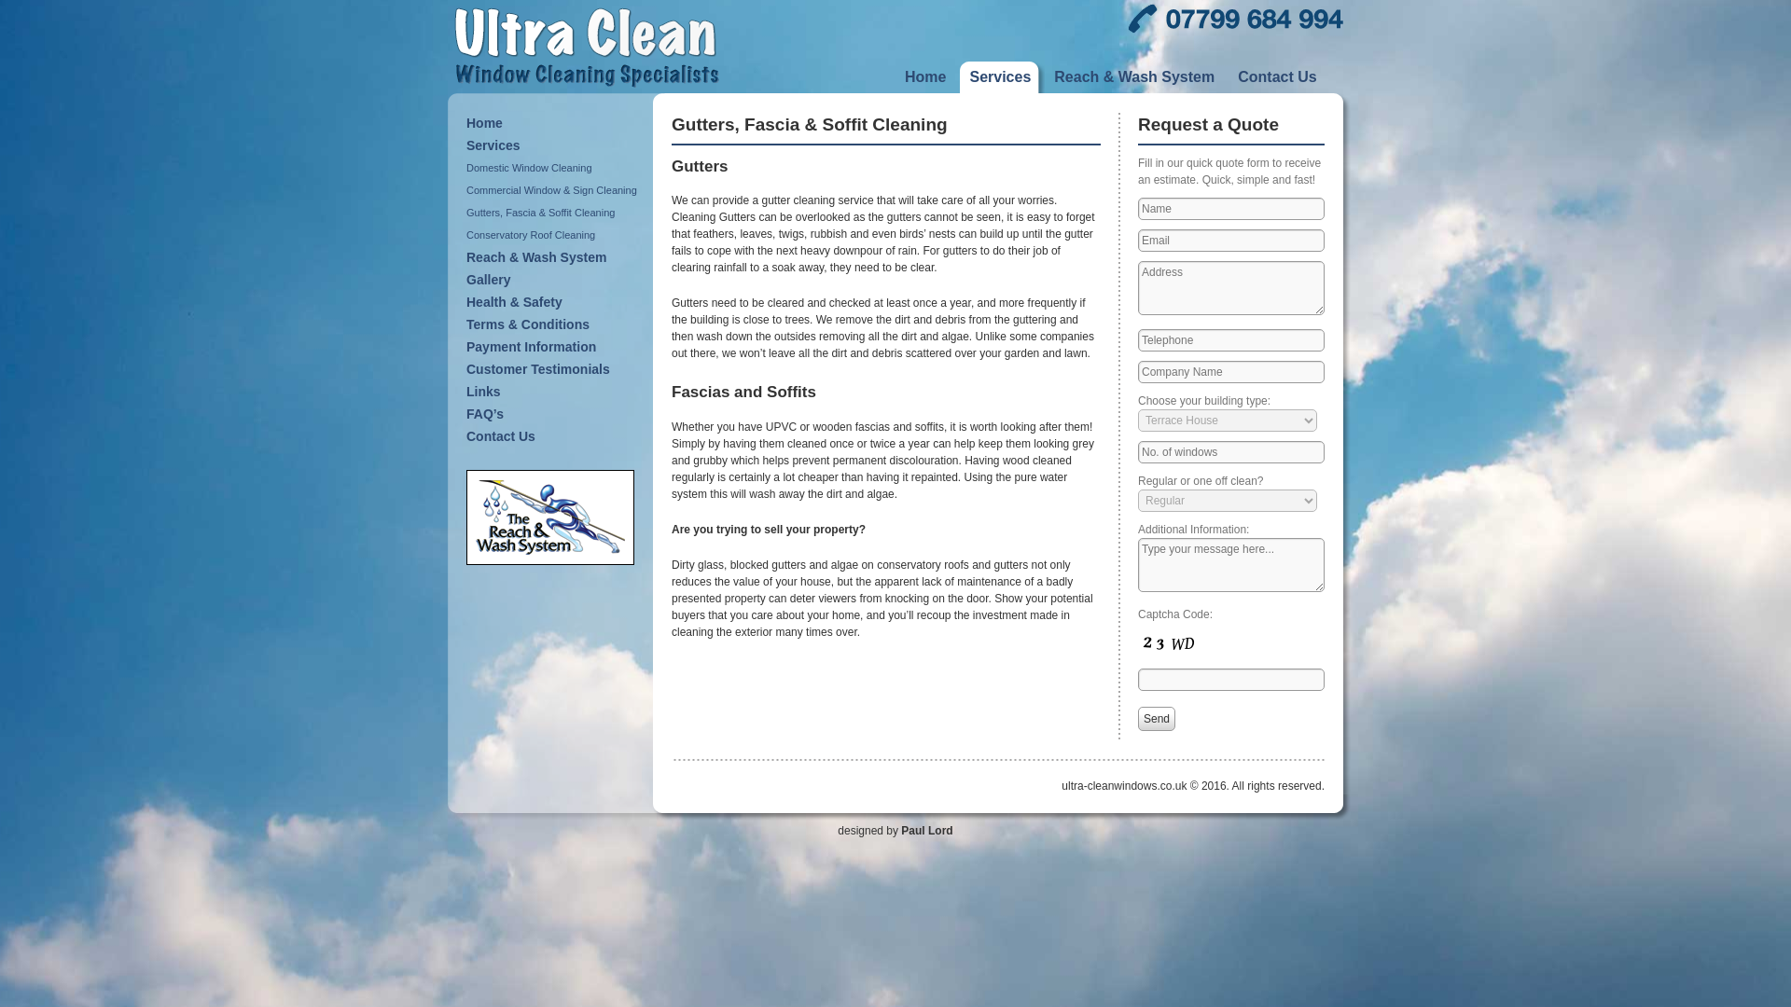 The height and width of the screenshot is (1007, 1791). Describe the element at coordinates (554, 145) in the screenshot. I see `Services` at that location.